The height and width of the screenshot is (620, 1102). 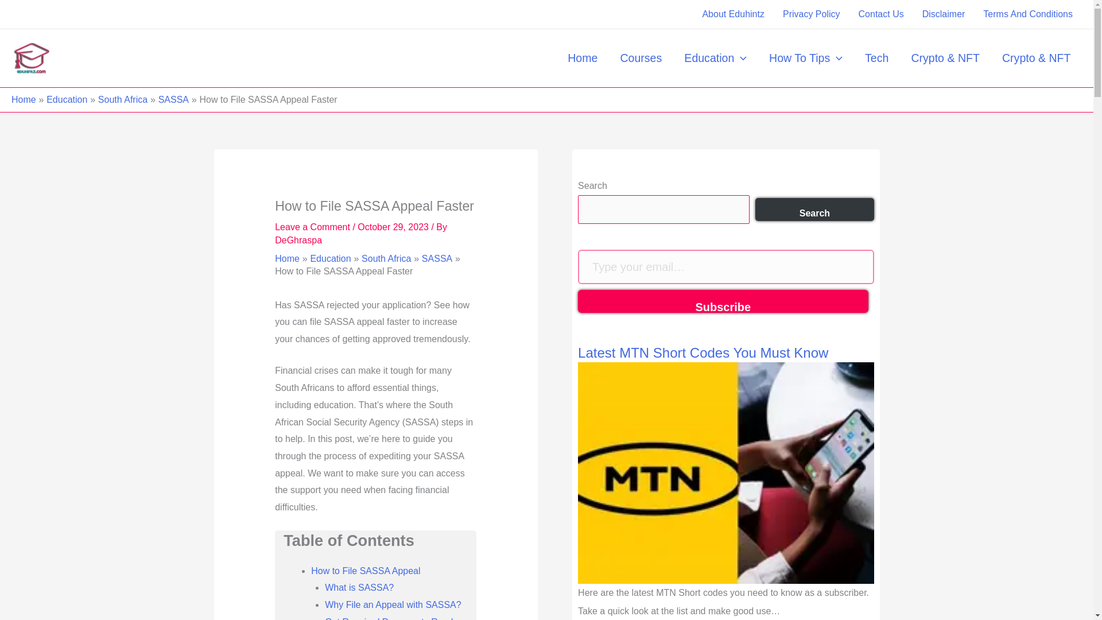 What do you see at coordinates (715, 57) in the screenshot?
I see `Education` at bounding box center [715, 57].